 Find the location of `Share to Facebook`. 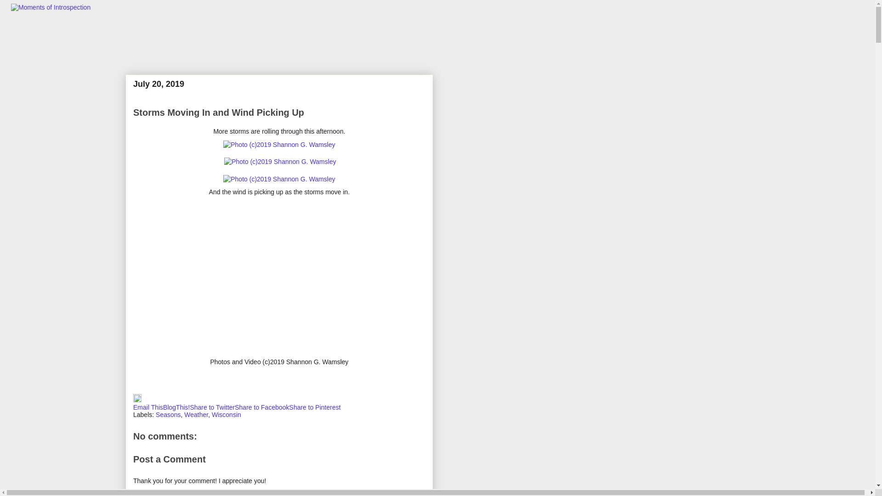

Share to Facebook is located at coordinates (262, 407).